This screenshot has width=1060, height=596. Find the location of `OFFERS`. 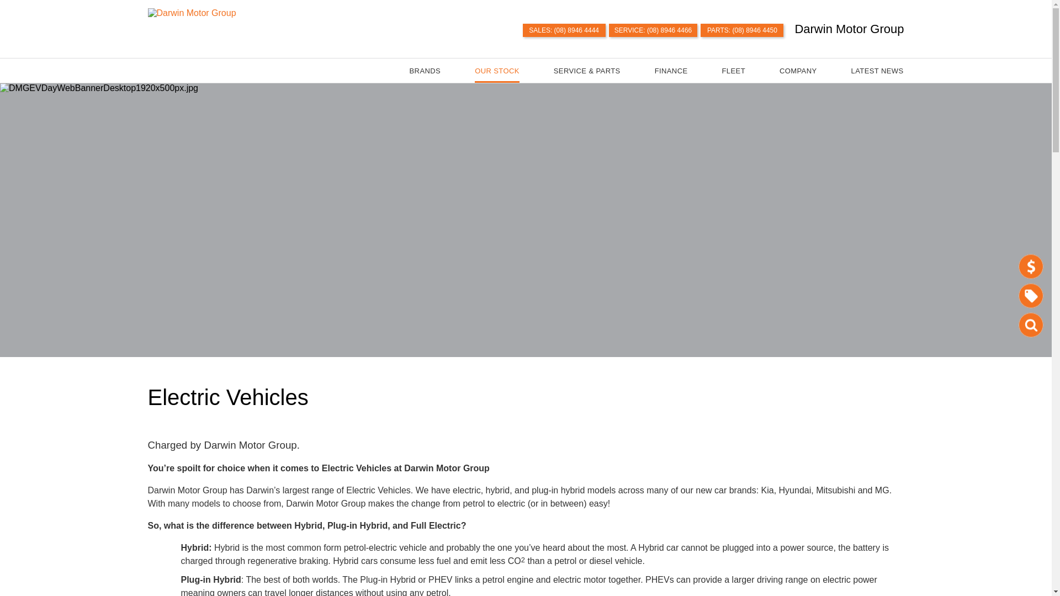

OFFERS is located at coordinates (1031, 296).